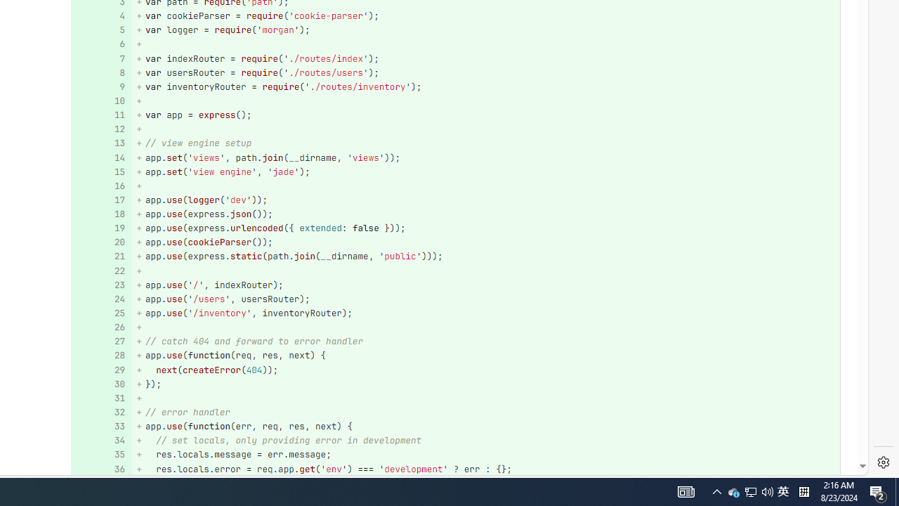 The width and height of the screenshot is (899, 506). Describe the element at coordinates (101, 313) in the screenshot. I see `Add a comment to this line 25` at that location.